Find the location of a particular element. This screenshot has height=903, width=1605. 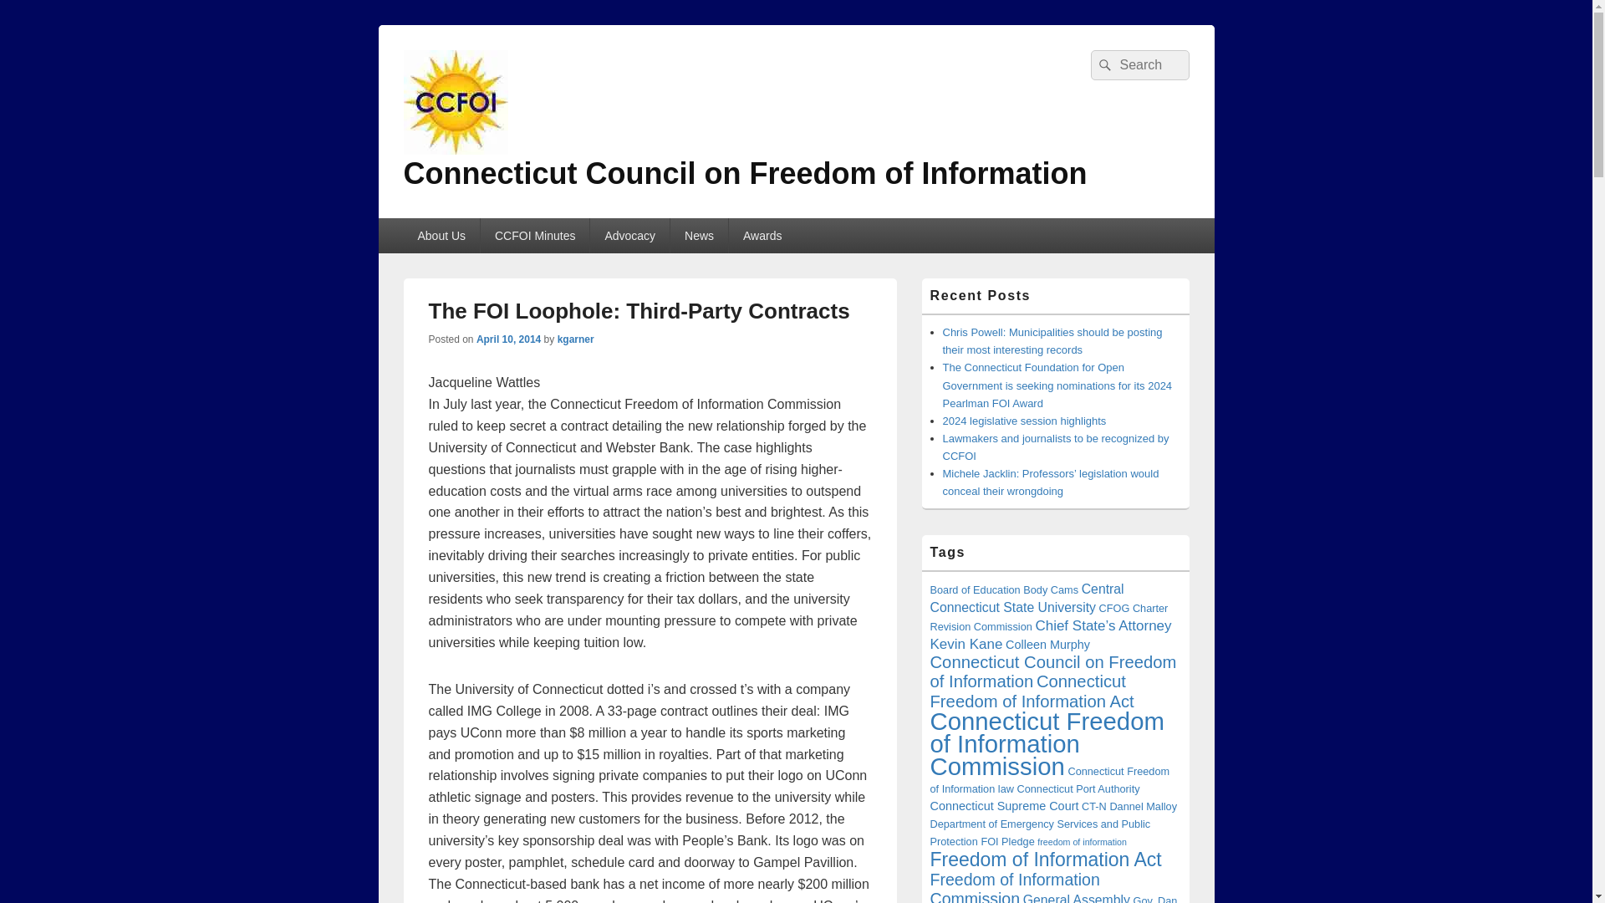

Search is located at coordinates (1102, 65).